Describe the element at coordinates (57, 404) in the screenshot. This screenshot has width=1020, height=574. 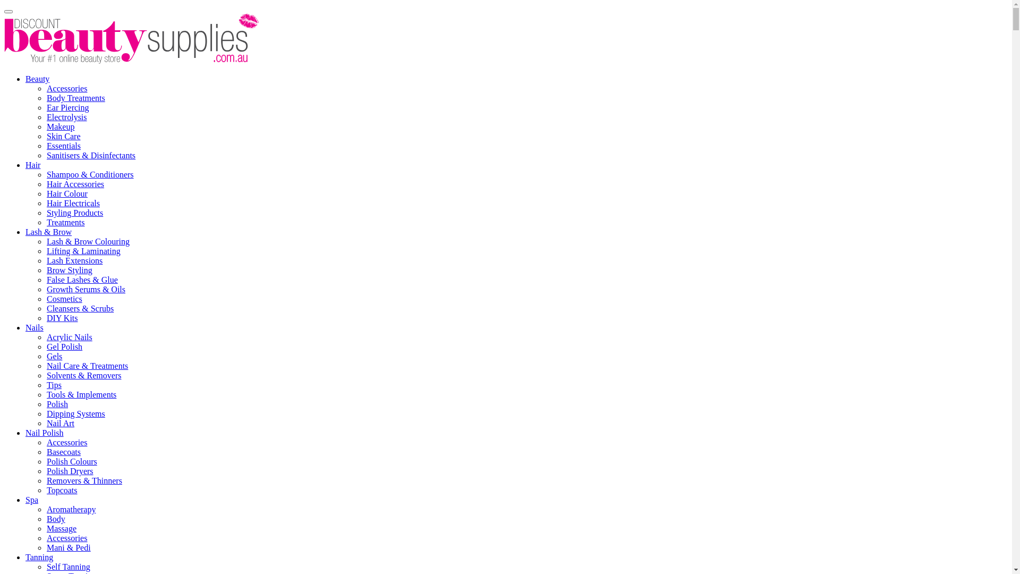
I see `Polish` at that location.